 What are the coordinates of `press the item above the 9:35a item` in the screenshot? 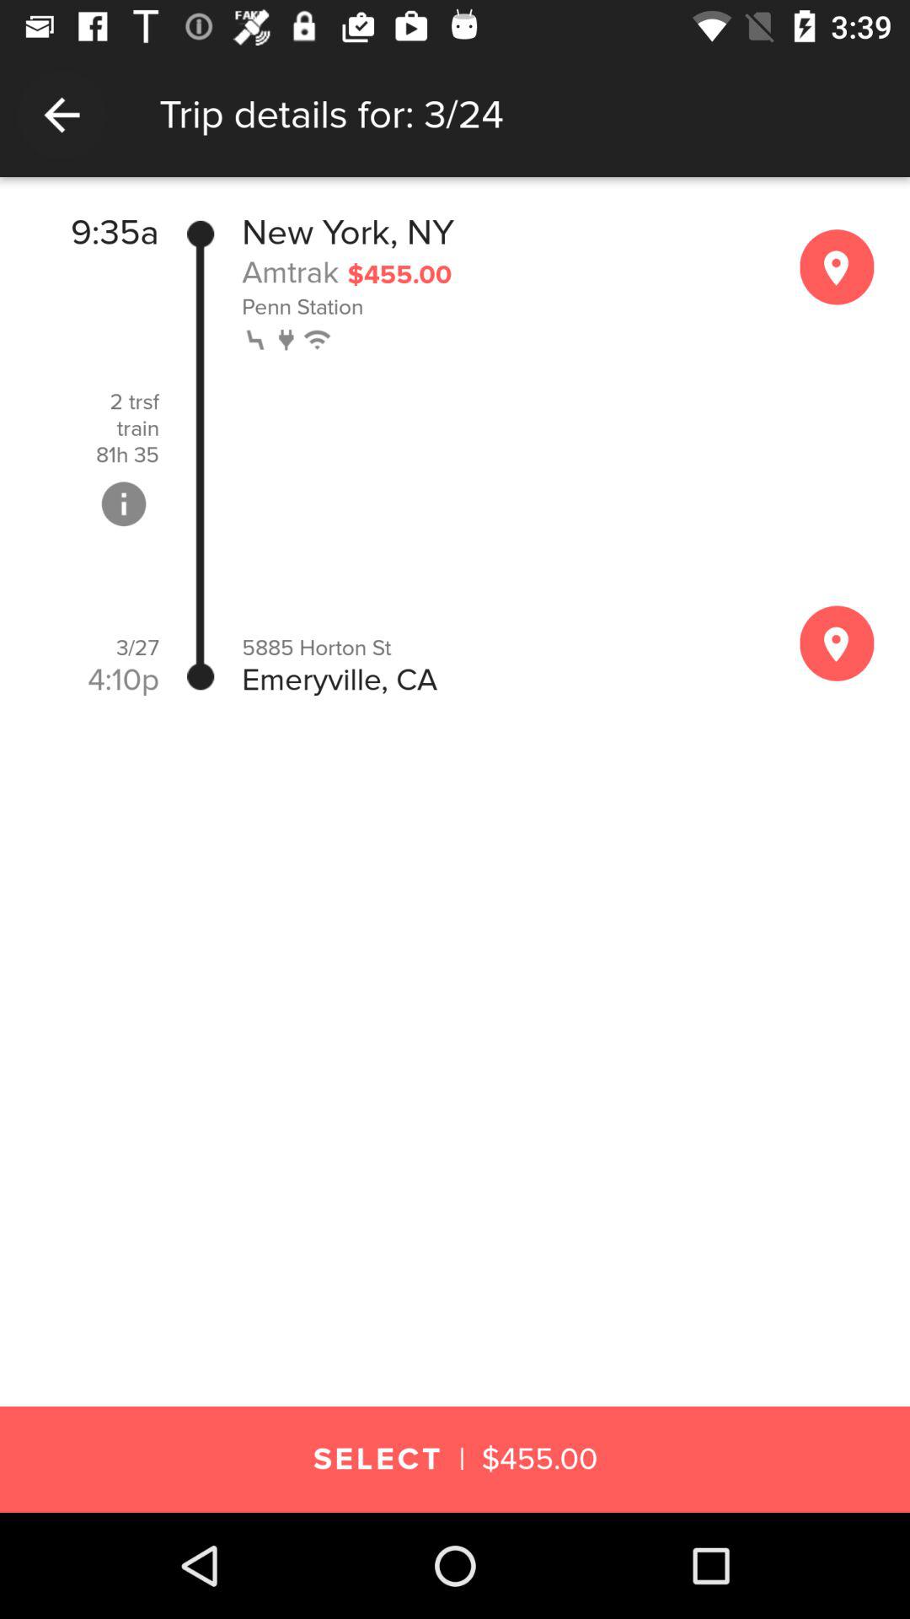 It's located at (455, 194).